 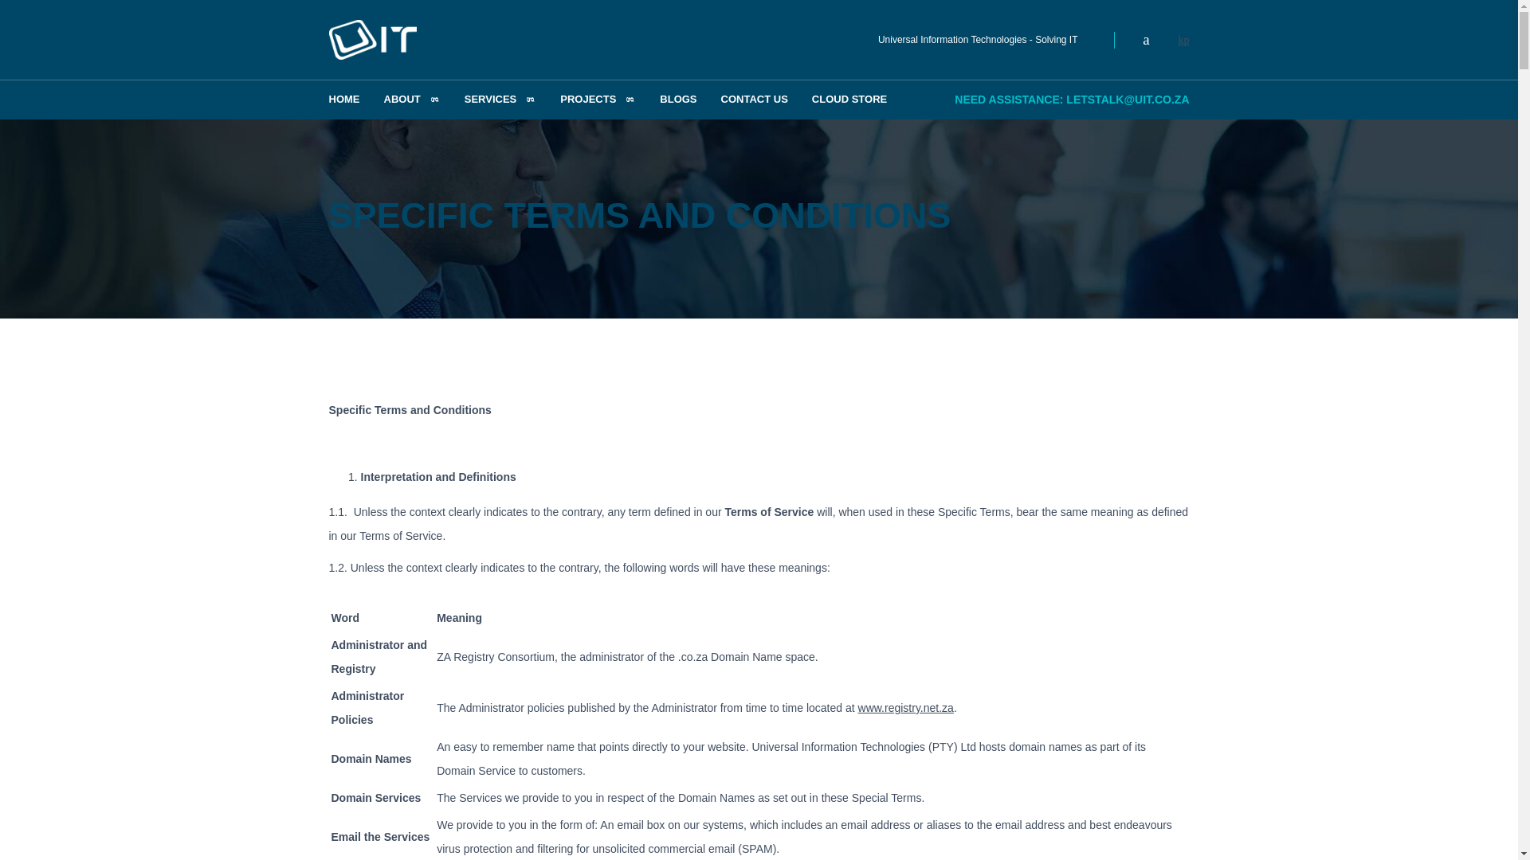 What do you see at coordinates (411, 100) in the screenshot?
I see `ABOUT` at bounding box center [411, 100].